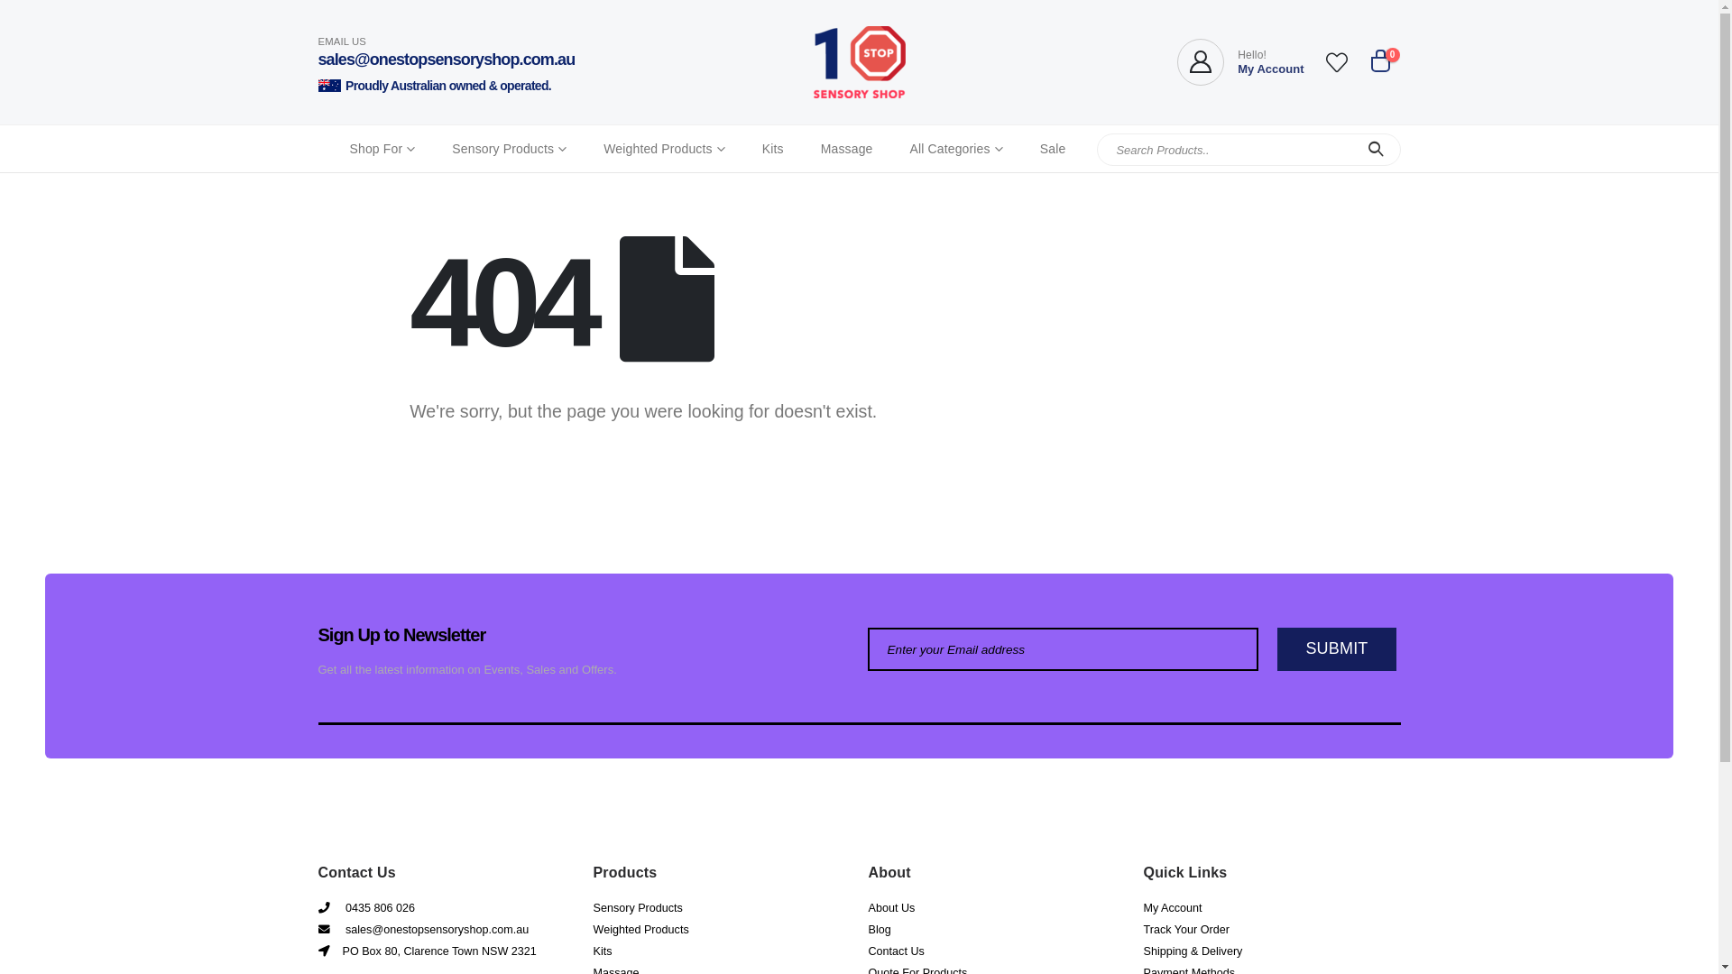 Image resolution: width=1732 pixels, height=974 pixels. I want to click on Blog, so click(879, 930).